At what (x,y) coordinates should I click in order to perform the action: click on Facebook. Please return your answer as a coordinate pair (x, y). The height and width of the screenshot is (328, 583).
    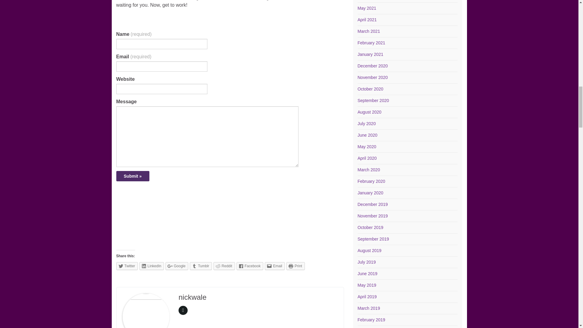
    Looking at the image, I should click on (250, 266).